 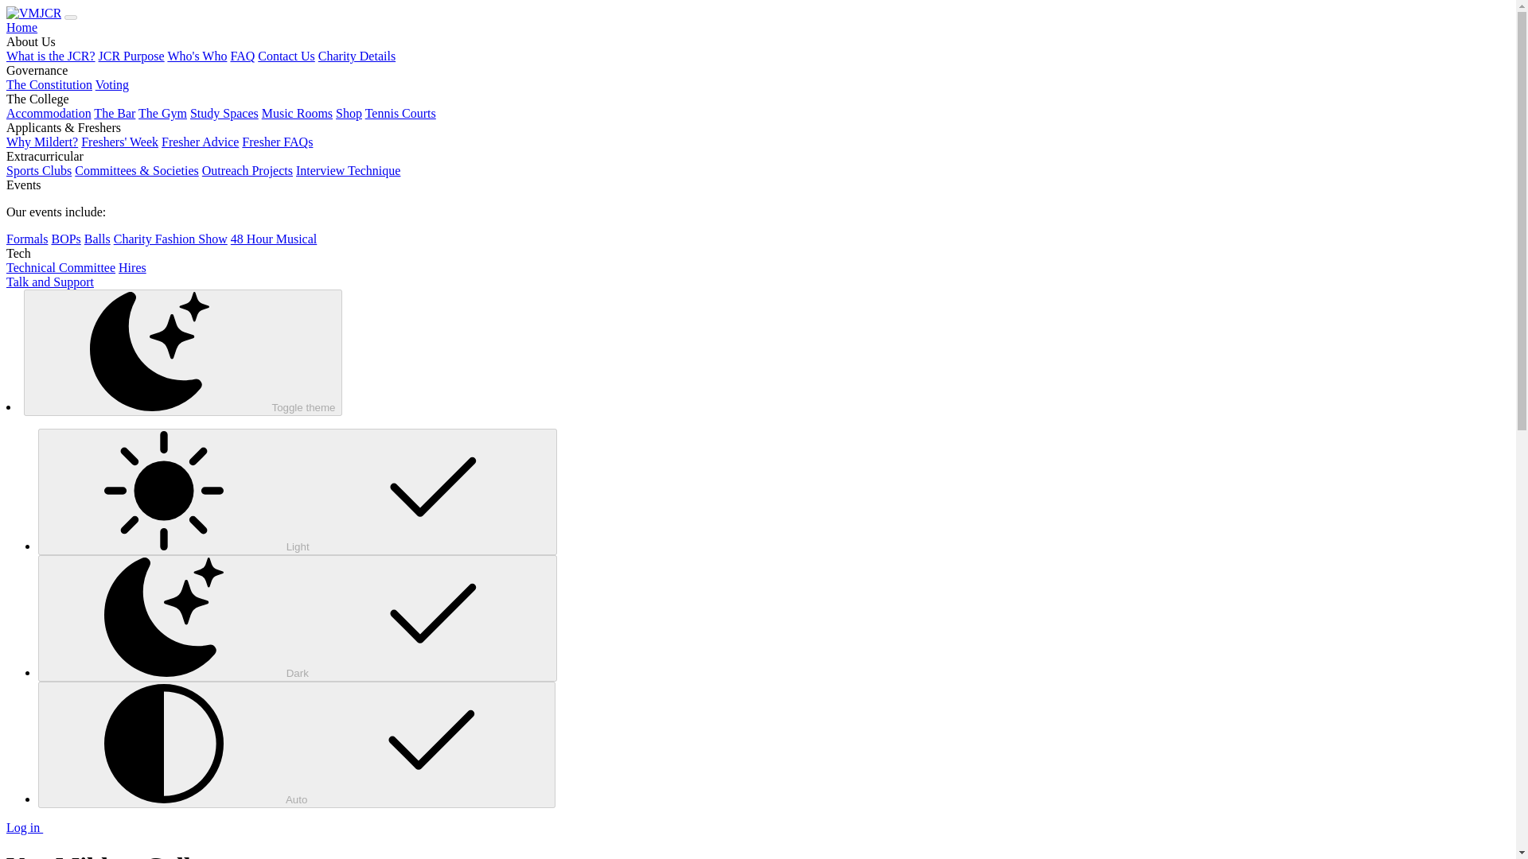 I want to click on Charity Fashion Show, so click(x=170, y=239).